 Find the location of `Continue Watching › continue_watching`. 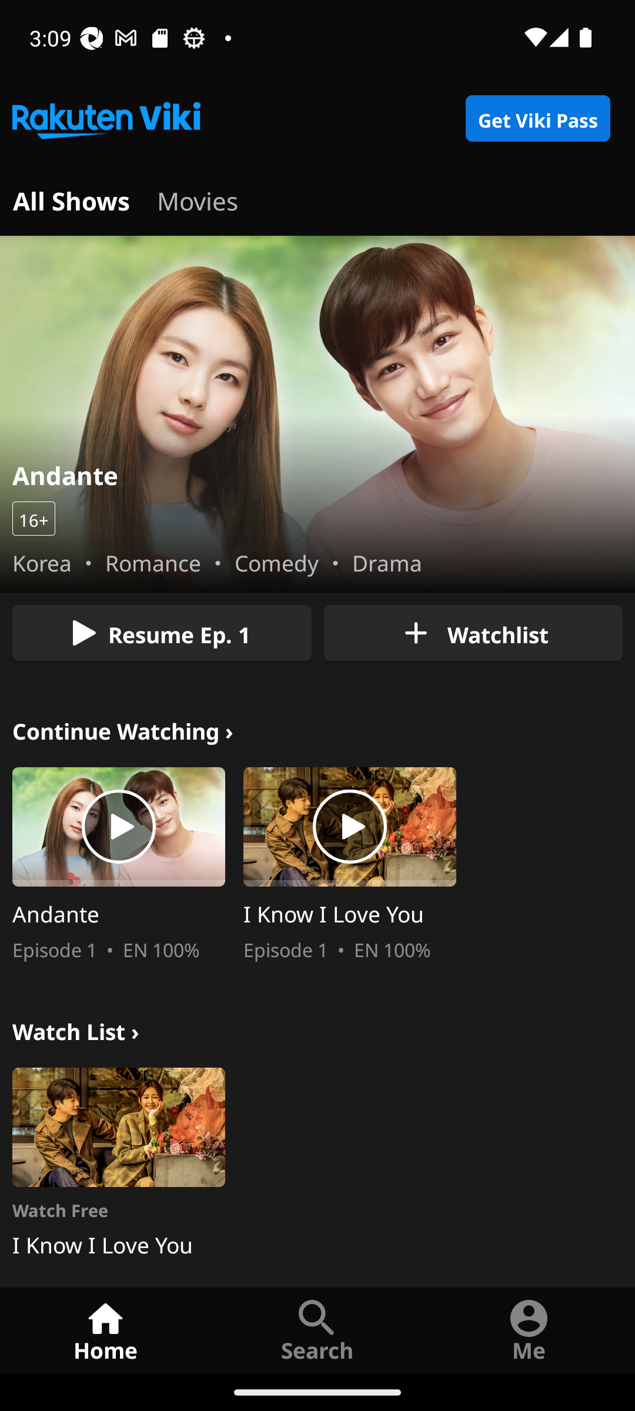

Continue Watching › continue_watching is located at coordinates (123, 729).